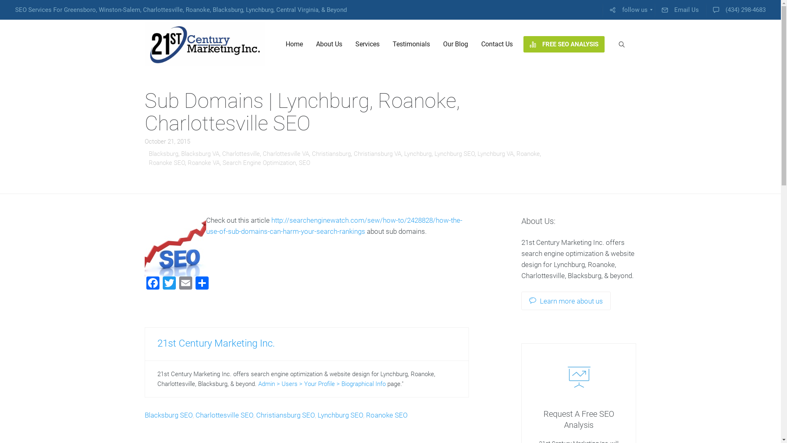 This screenshot has width=787, height=443. Describe the element at coordinates (204, 163) in the screenshot. I see `Roanoke VA` at that location.